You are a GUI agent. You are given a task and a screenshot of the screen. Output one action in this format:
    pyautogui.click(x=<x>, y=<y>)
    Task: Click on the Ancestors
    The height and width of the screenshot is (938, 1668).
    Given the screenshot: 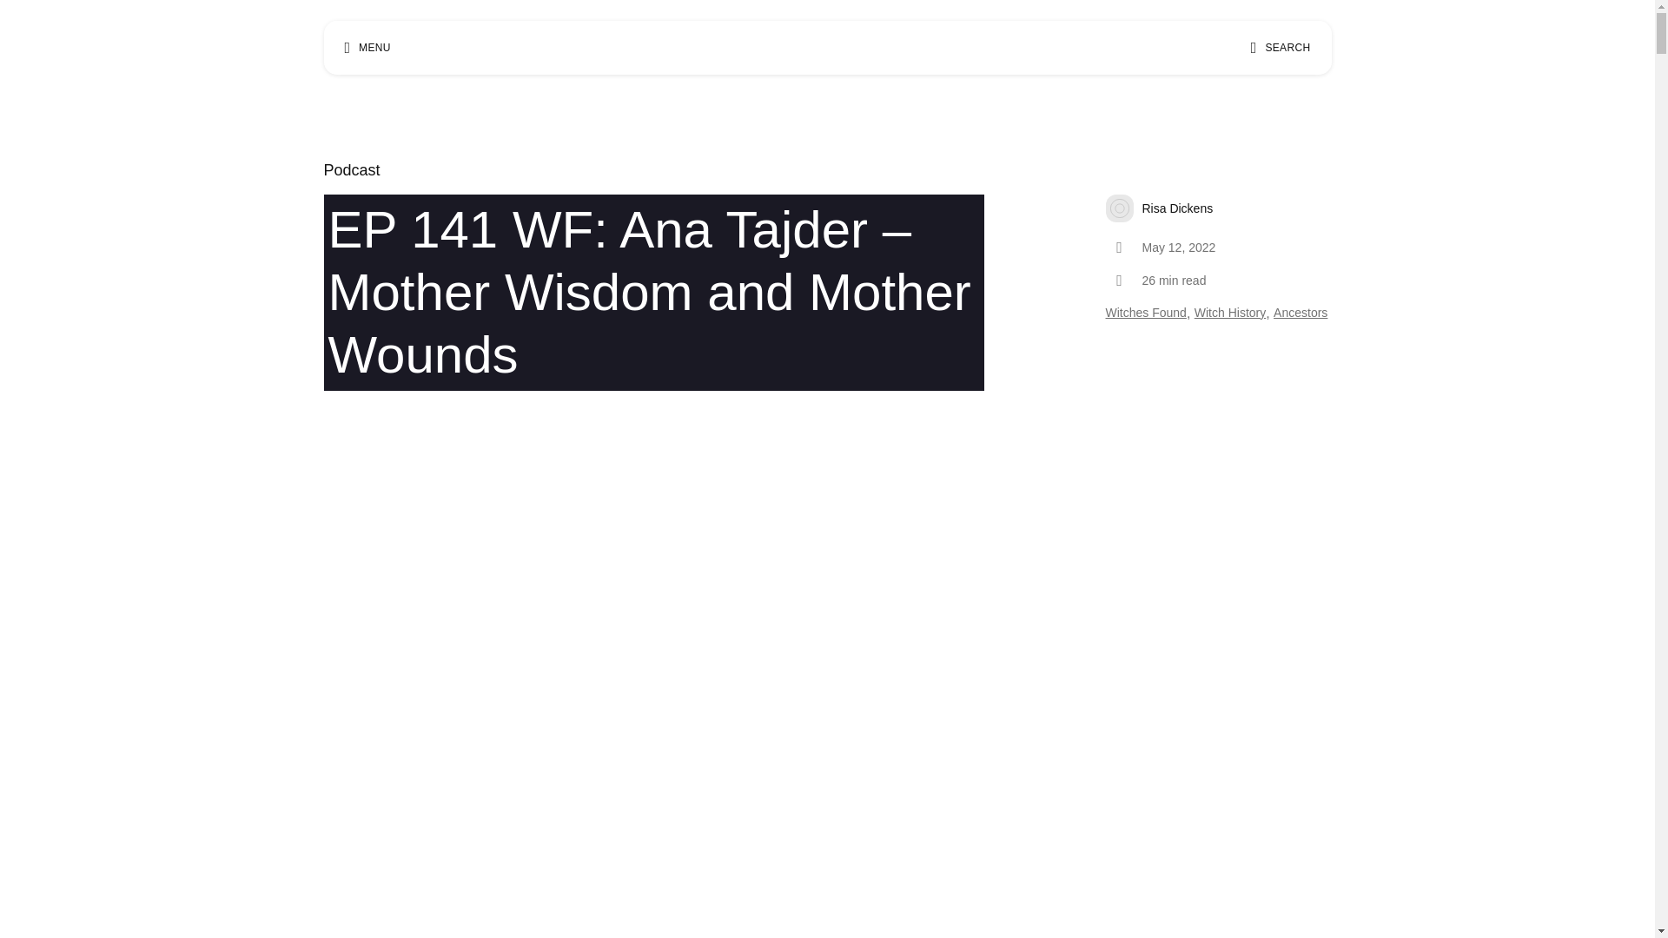 What is the action you would take?
    pyautogui.click(x=1301, y=314)
    